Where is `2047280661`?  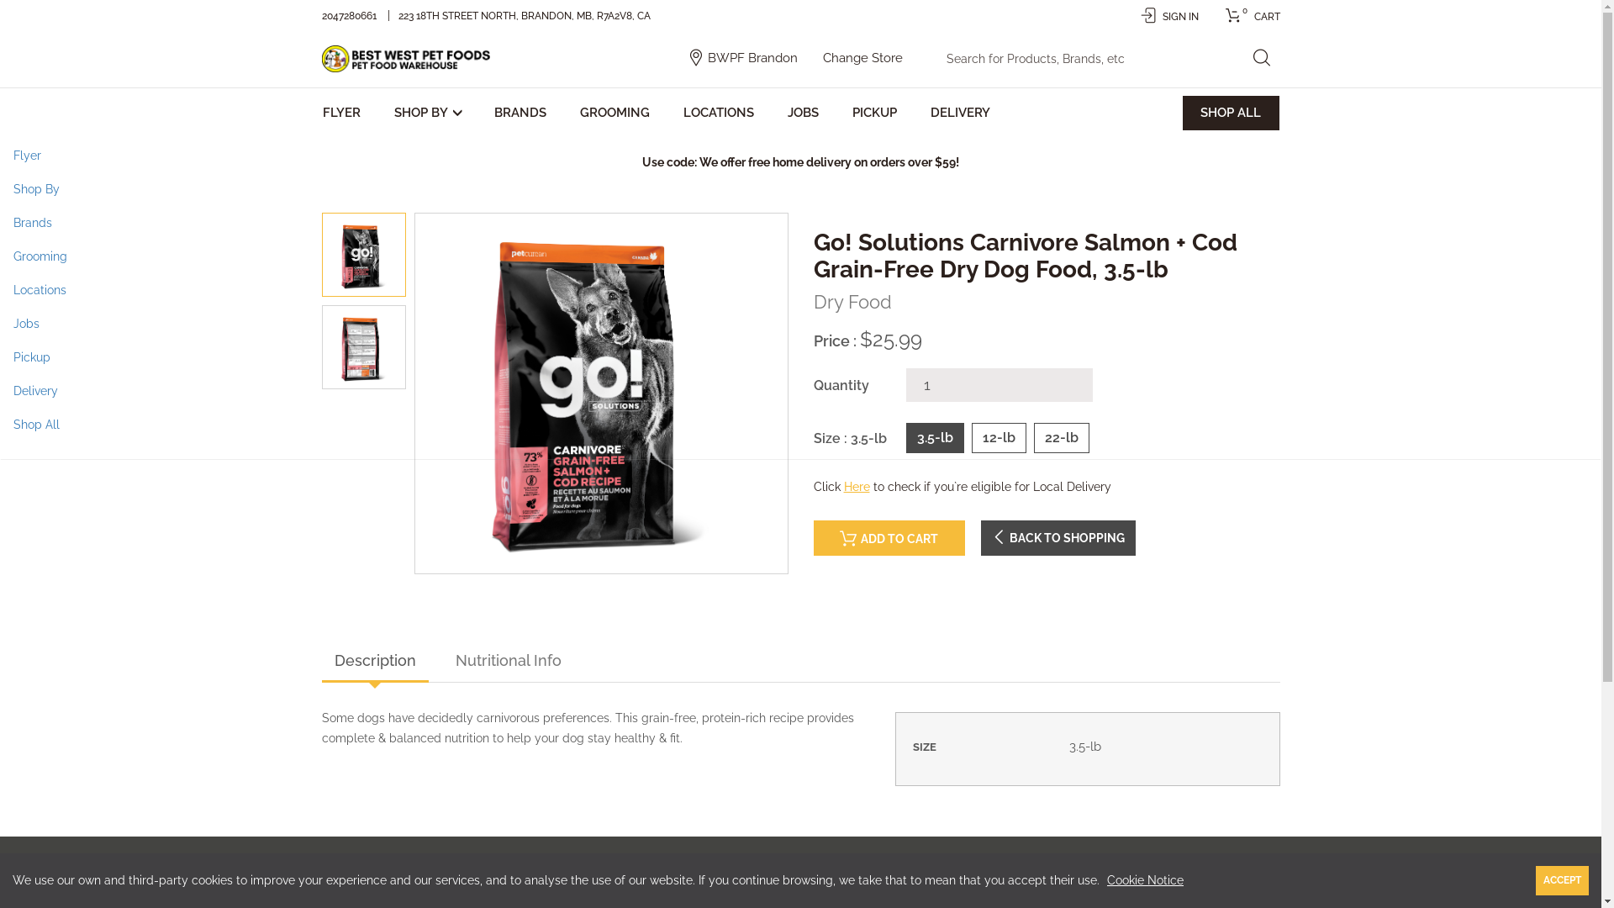 2047280661 is located at coordinates (350, 16).